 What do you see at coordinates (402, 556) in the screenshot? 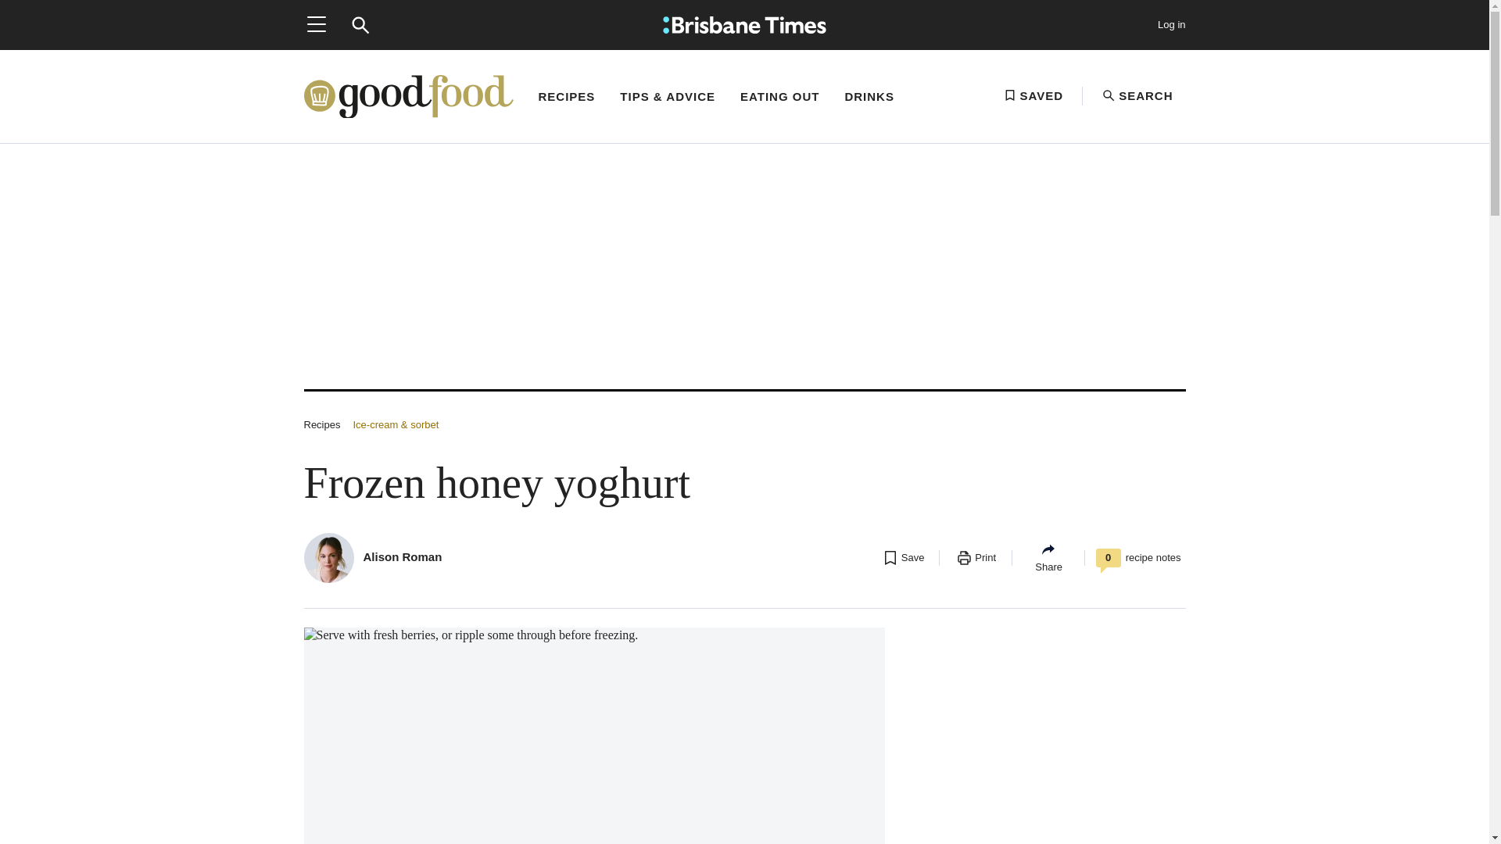
I see `Alison Roman` at bounding box center [402, 556].